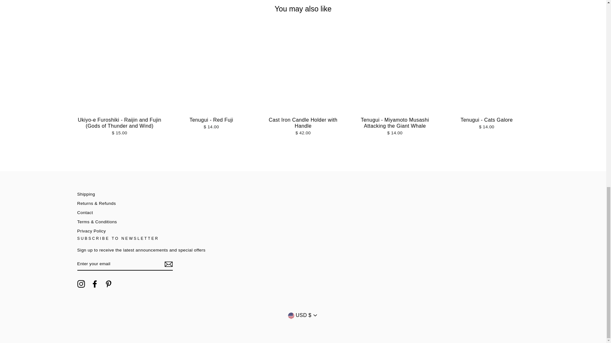 The width and height of the screenshot is (611, 343). I want to click on ombrato on Pinterest, so click(108, 284).